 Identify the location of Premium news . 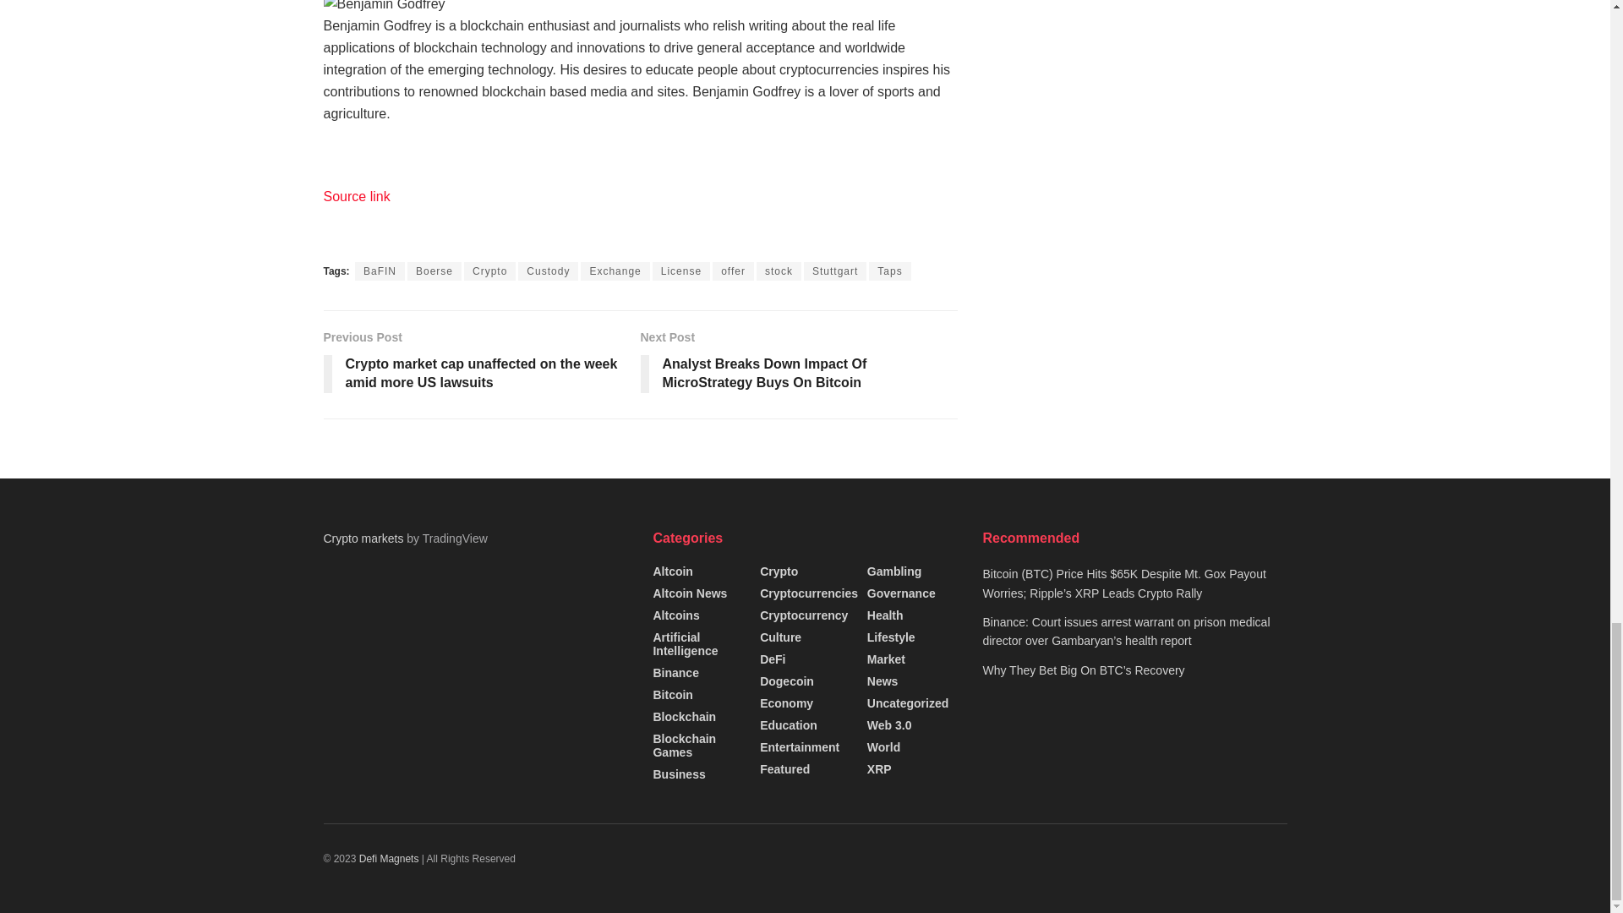
(391, 858).